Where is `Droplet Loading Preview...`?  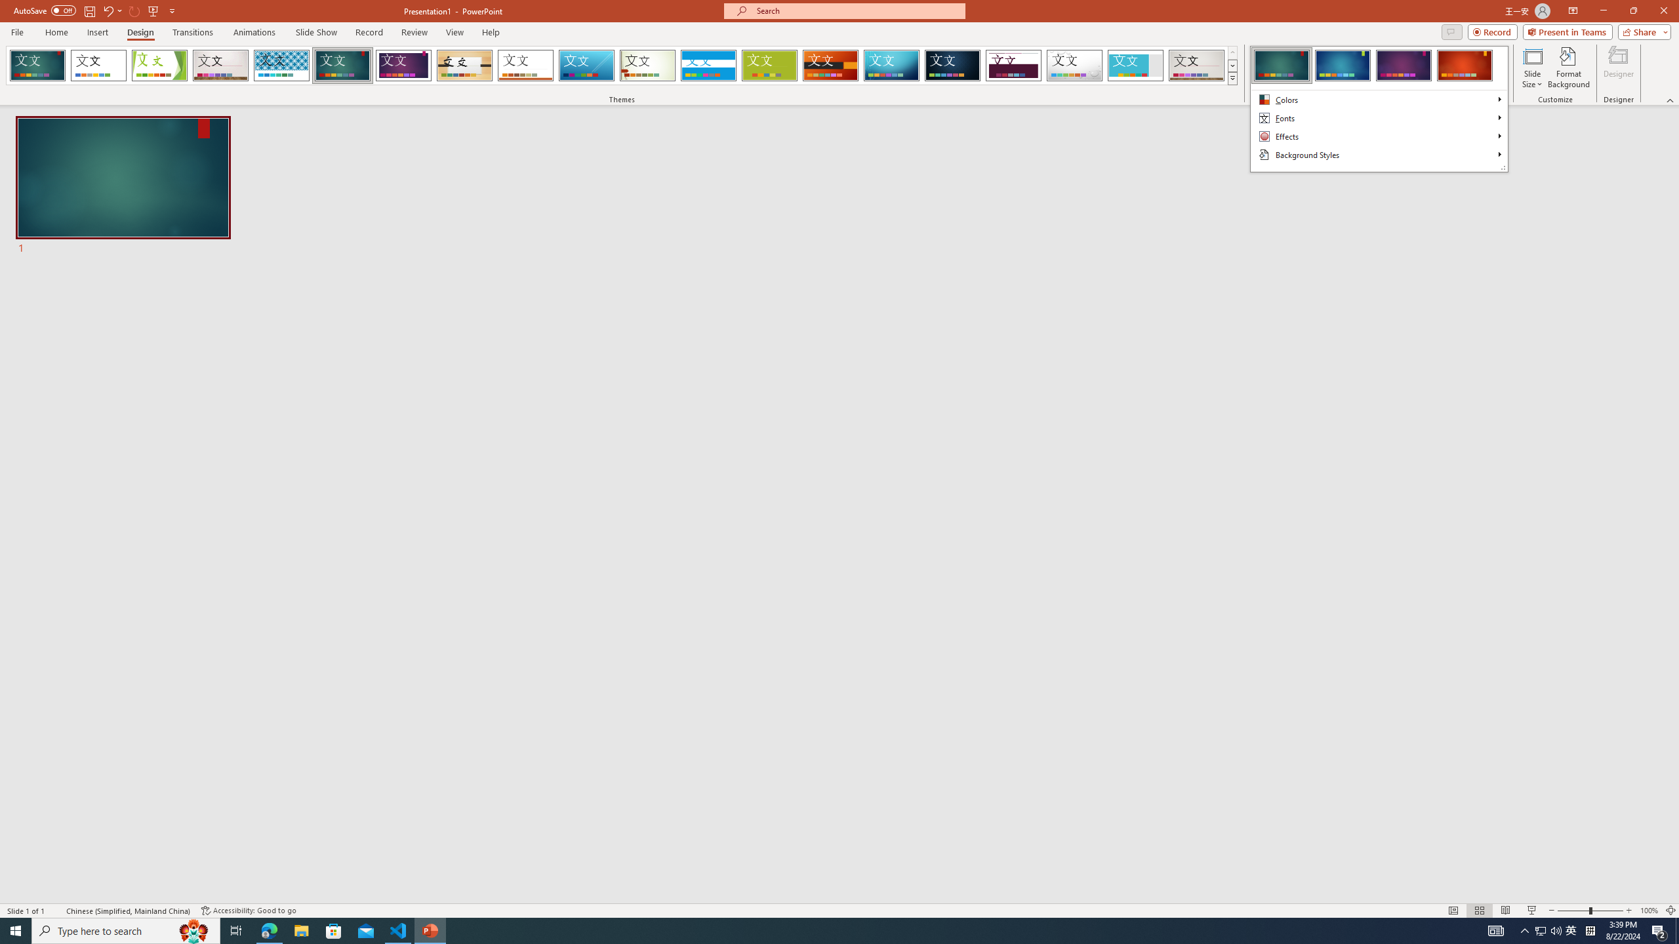 Droplet Loading Preview... is located at coordinates (1074, 66).